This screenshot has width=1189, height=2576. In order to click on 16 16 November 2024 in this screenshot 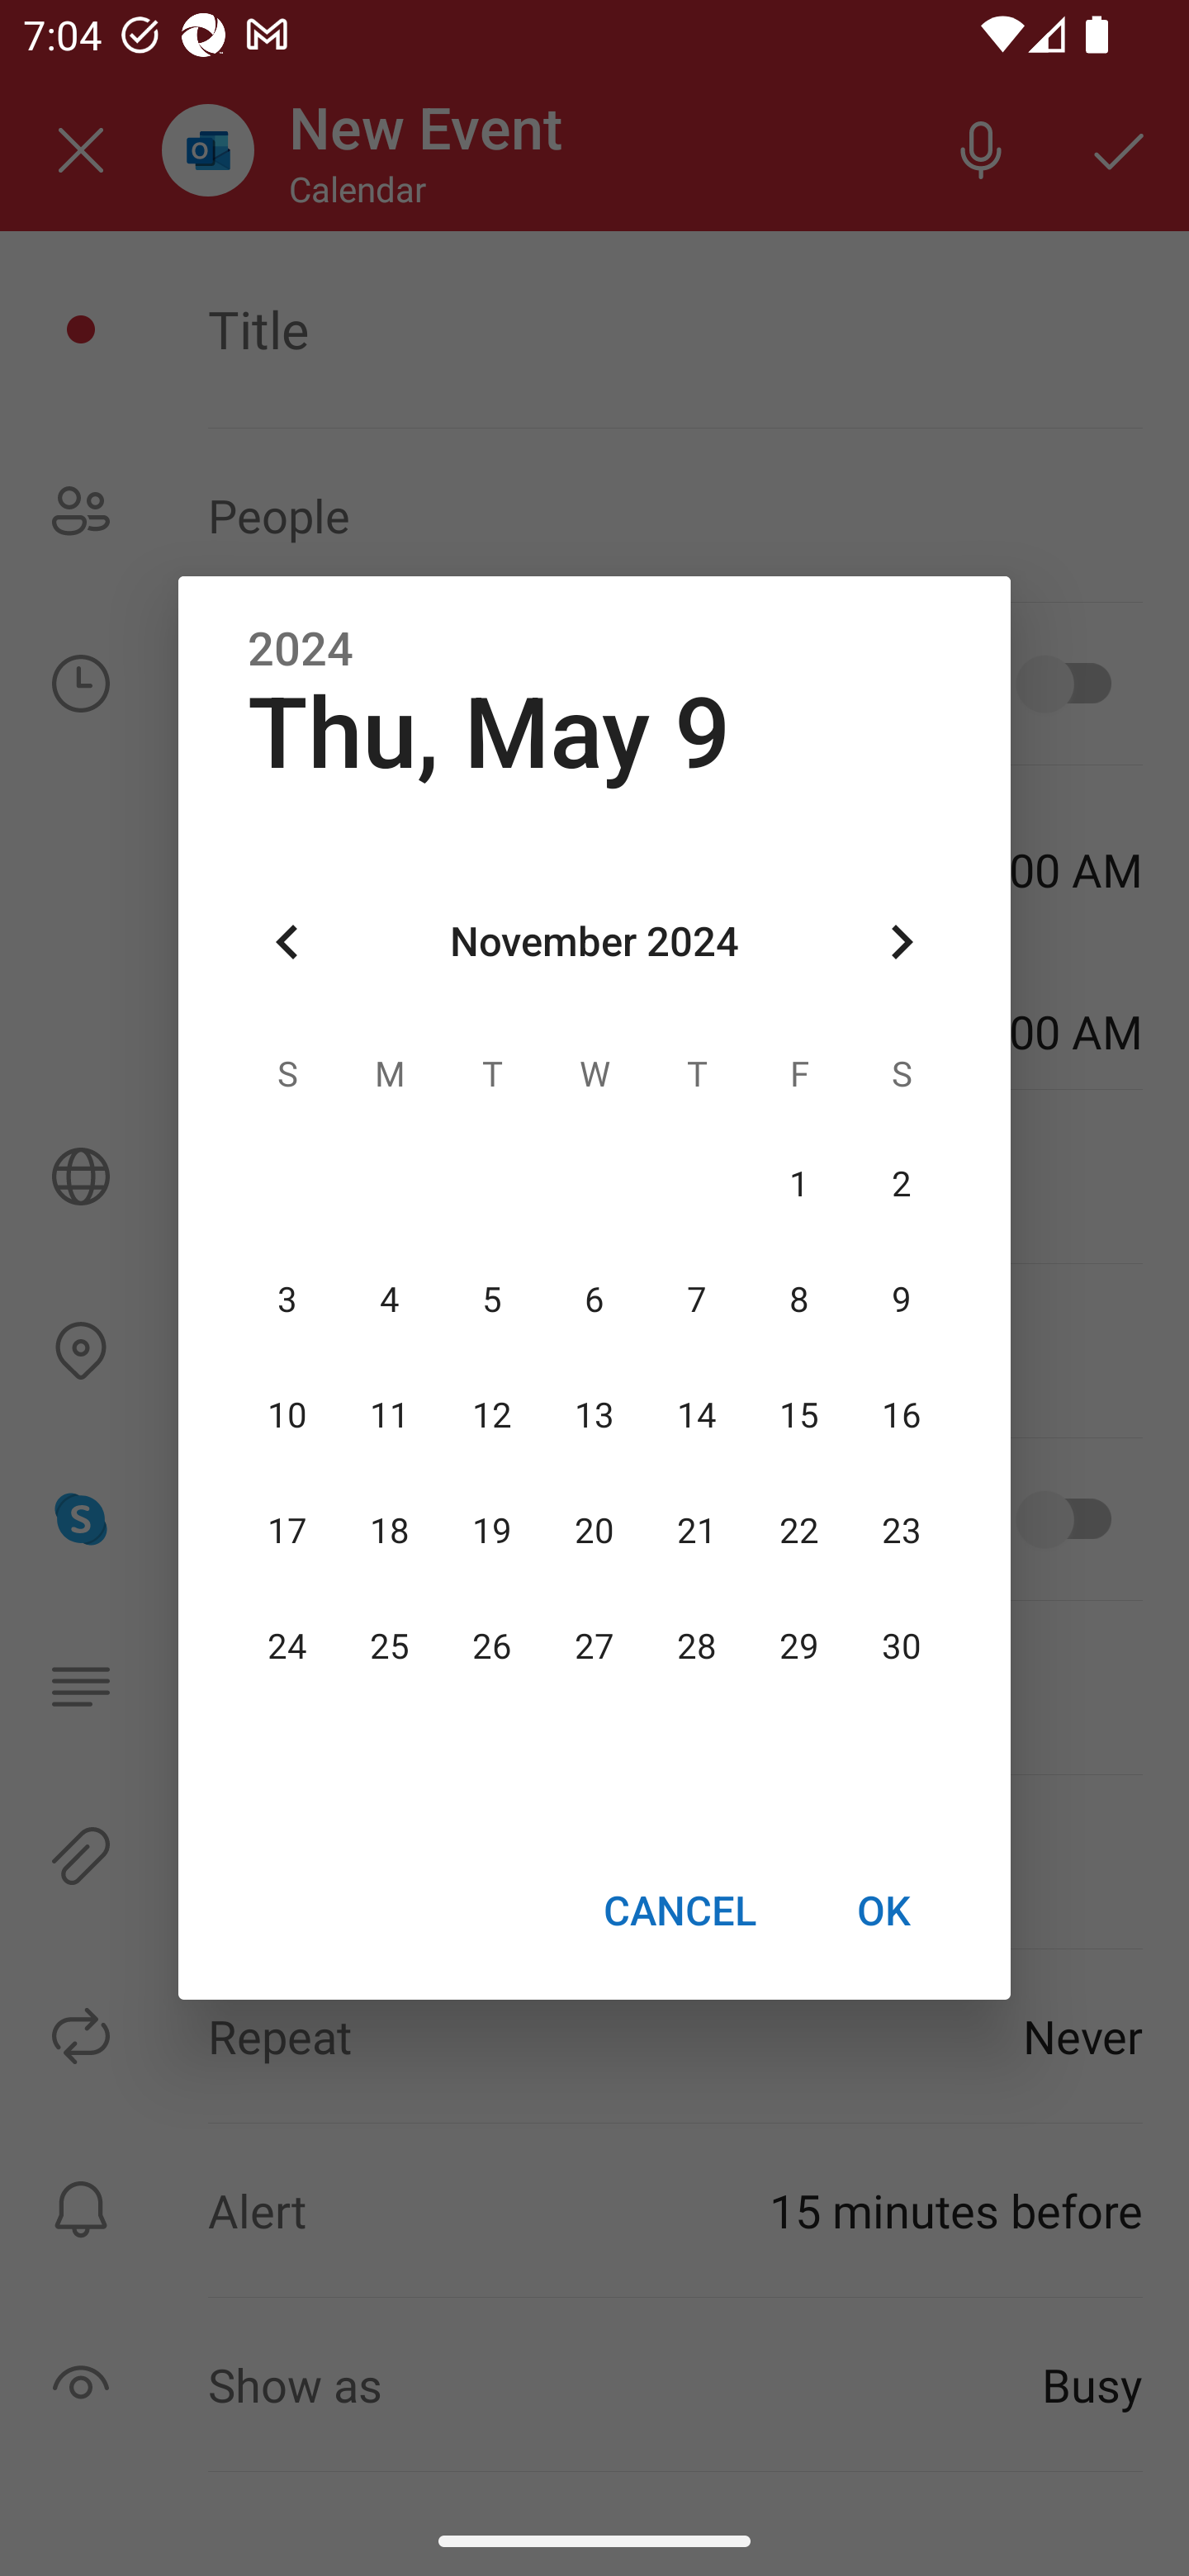, I will do `click(901, 1415)`.